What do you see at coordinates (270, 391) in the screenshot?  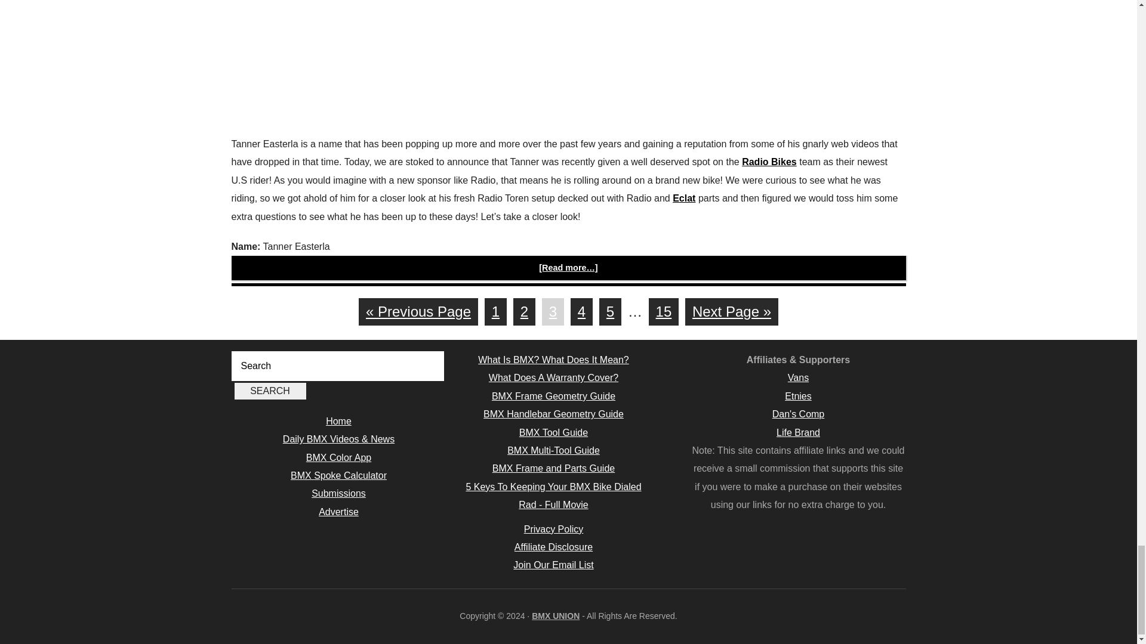 I see `Search` at bounding box center [270, 391].